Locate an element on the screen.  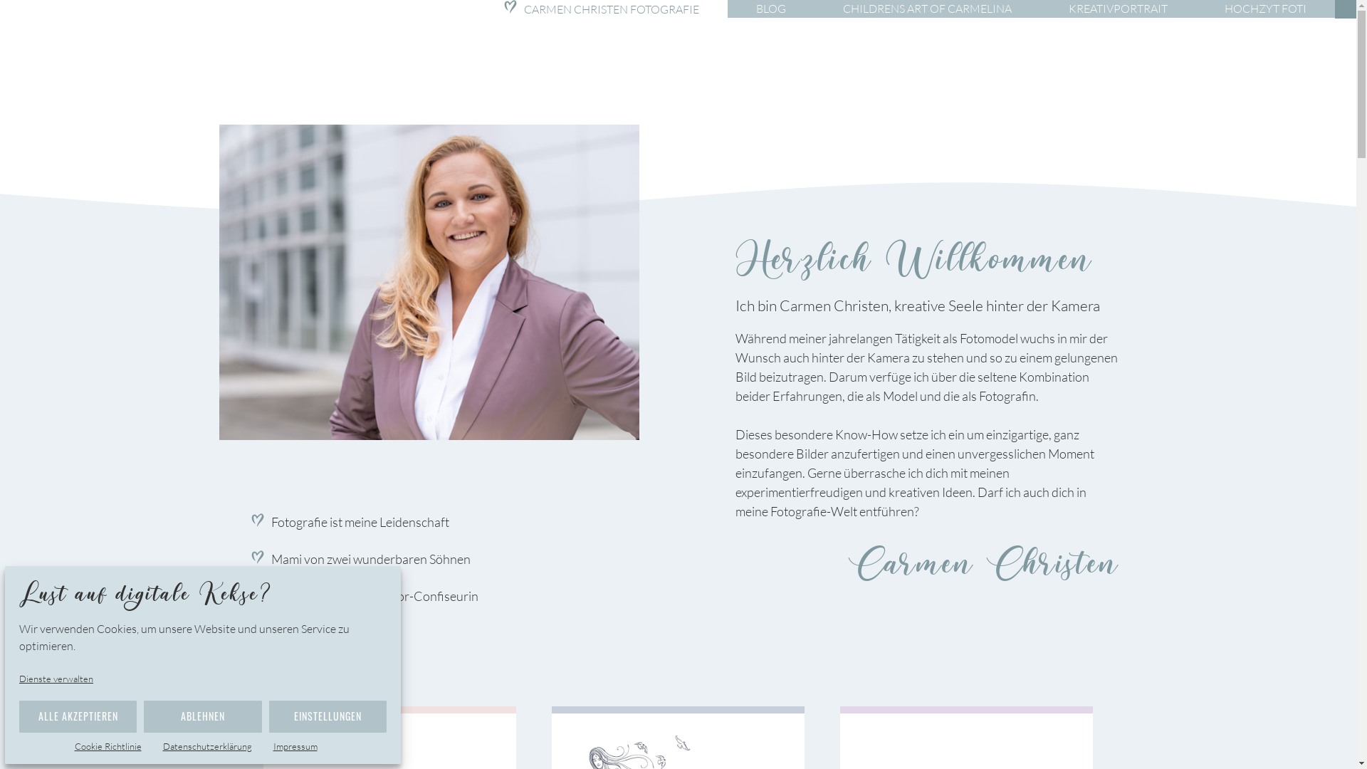
Dienste verwalten is located at coordinates (63, 679).